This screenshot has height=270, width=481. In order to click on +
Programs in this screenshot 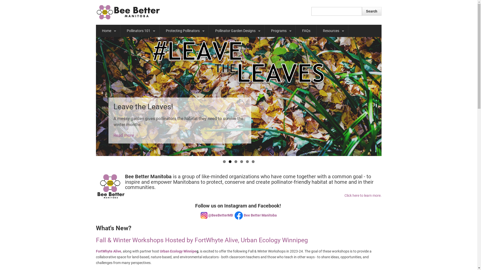, I will do `click(280, 31)`.